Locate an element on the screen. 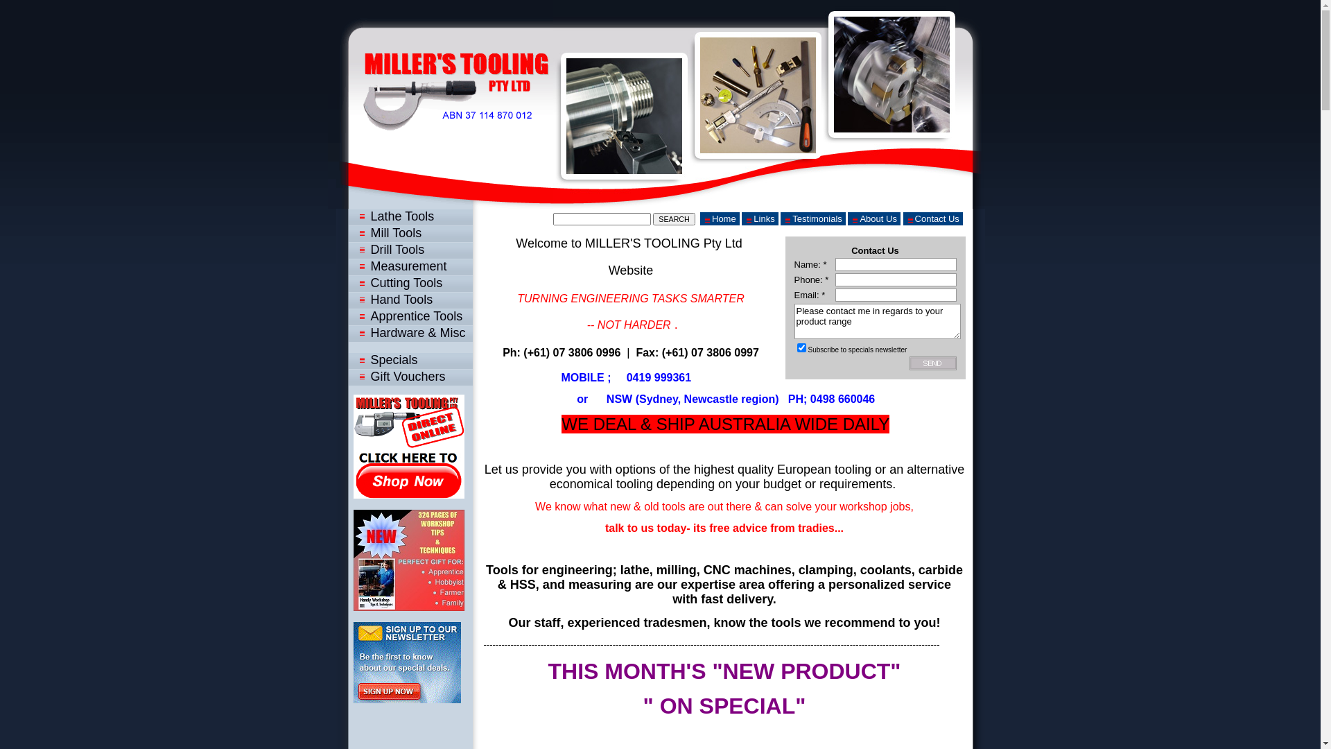  About Us is located at coordinates (873, 219).